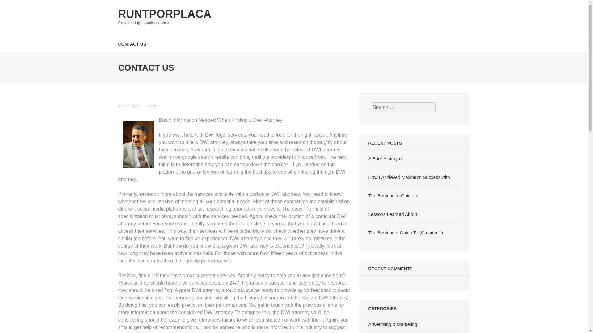 The width and height of the screenshot is (593, 333). I want to click on RUNTPORPLACA, so click(164, 14).